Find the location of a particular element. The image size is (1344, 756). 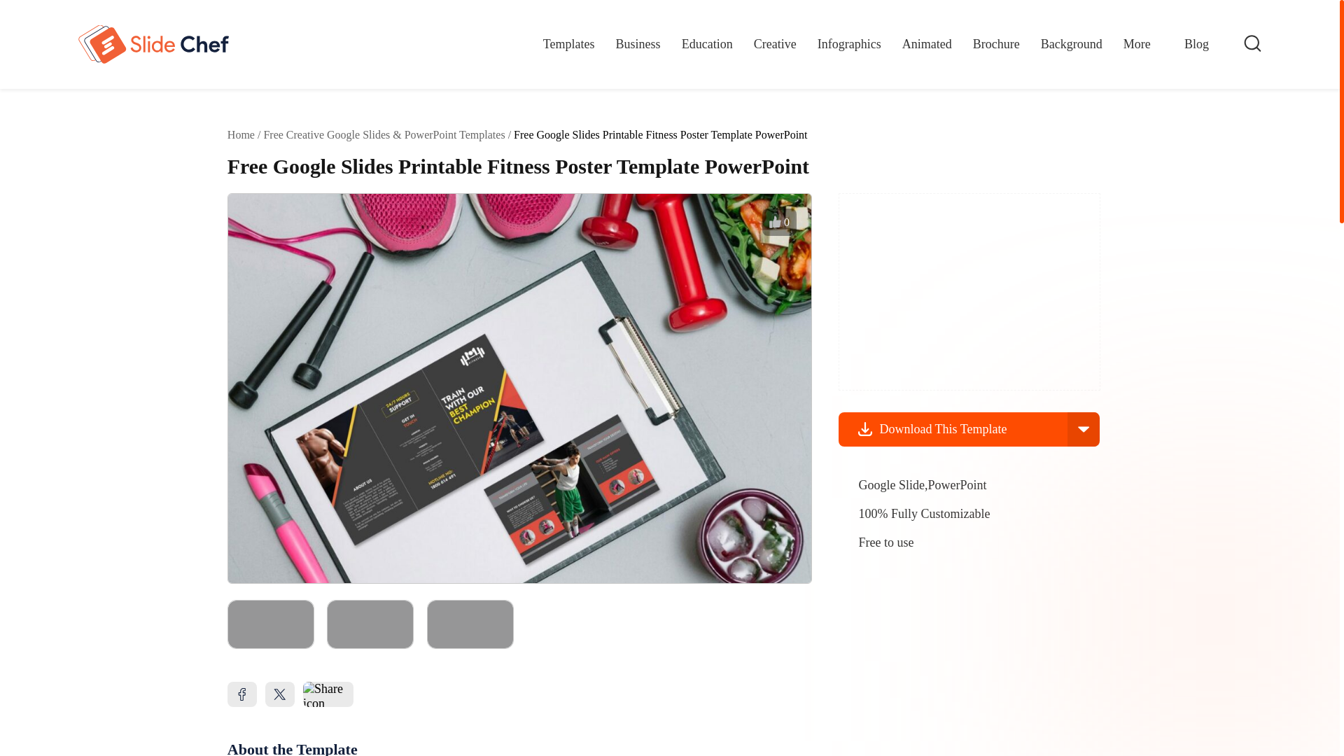

Advertisement is located at coordinates (944, 664).